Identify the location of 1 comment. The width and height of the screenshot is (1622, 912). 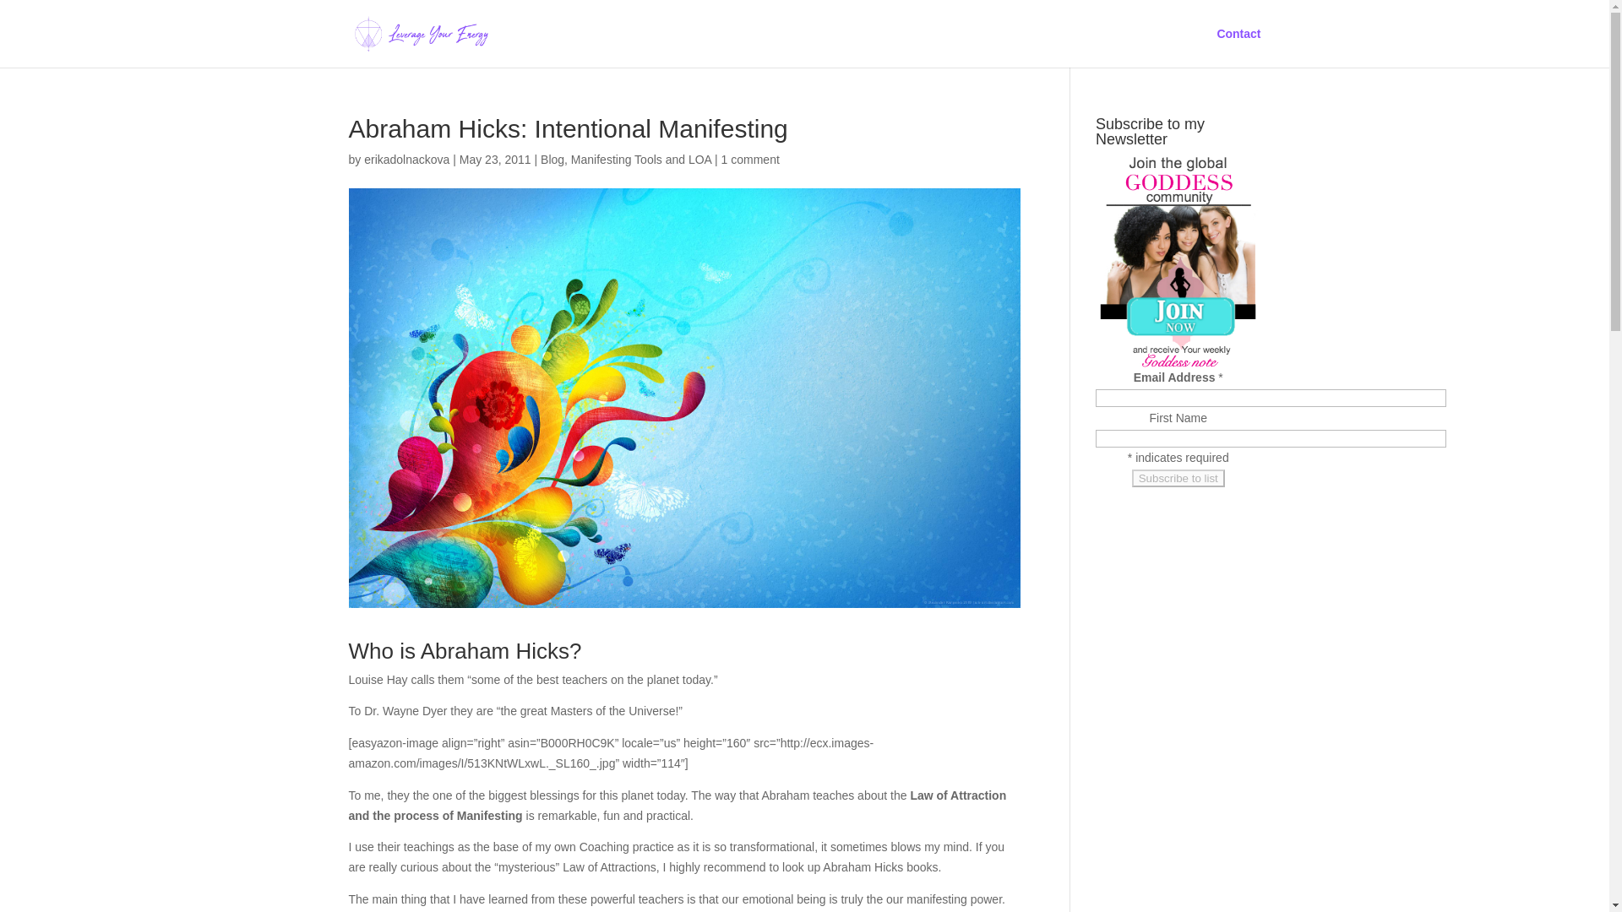
(750, 159).